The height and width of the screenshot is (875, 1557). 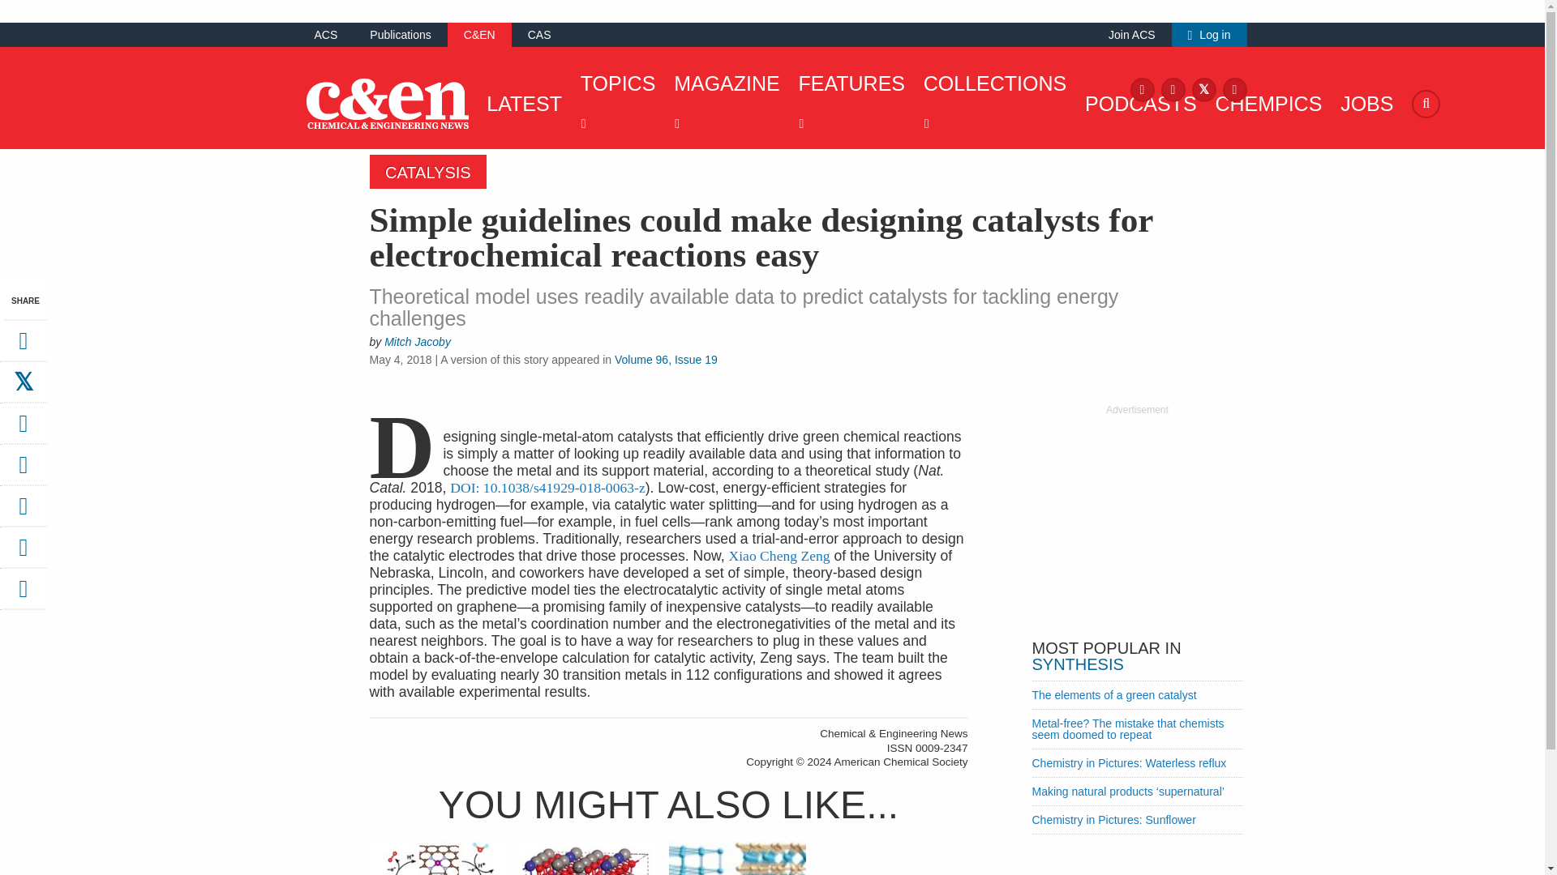 What do you see at coordinates (1142, 88) in the screenshot?
I see `Facebook` at bounding box center [1142, 88].